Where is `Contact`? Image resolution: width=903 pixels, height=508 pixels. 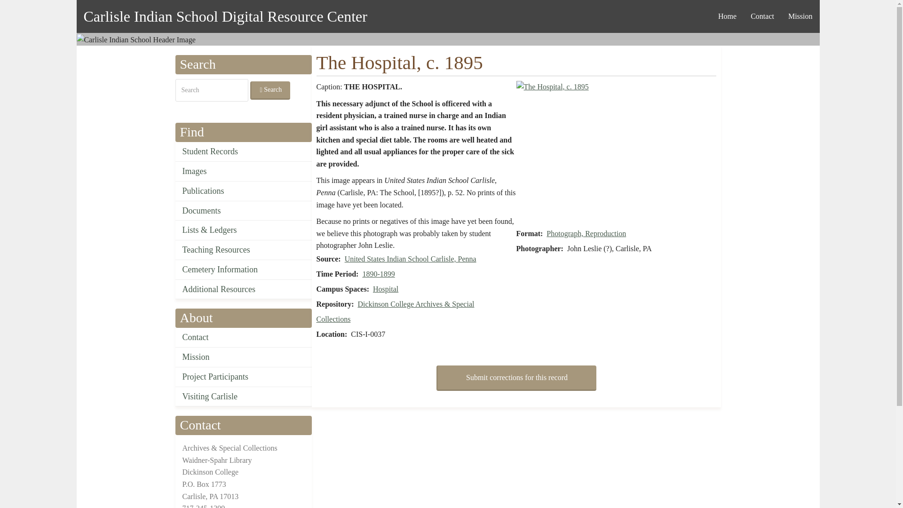 Contact is located at coordinates (762, 16).